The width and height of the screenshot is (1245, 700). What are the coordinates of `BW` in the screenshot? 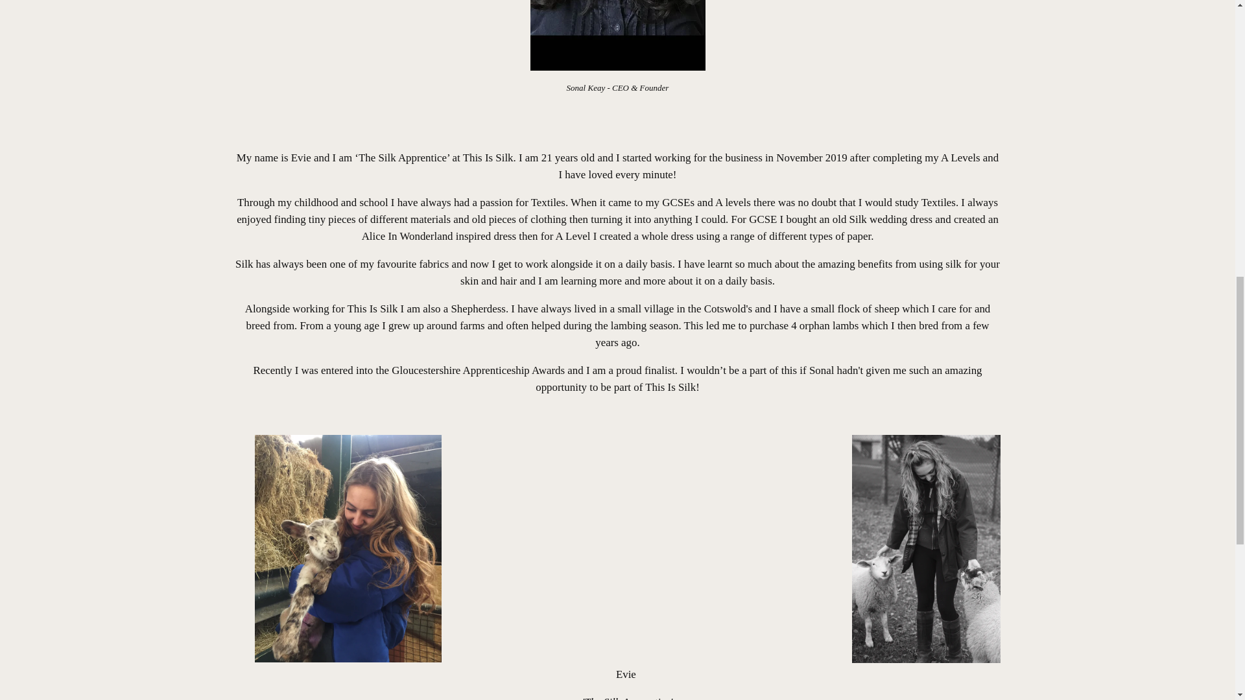 It's located at (1104, 3).